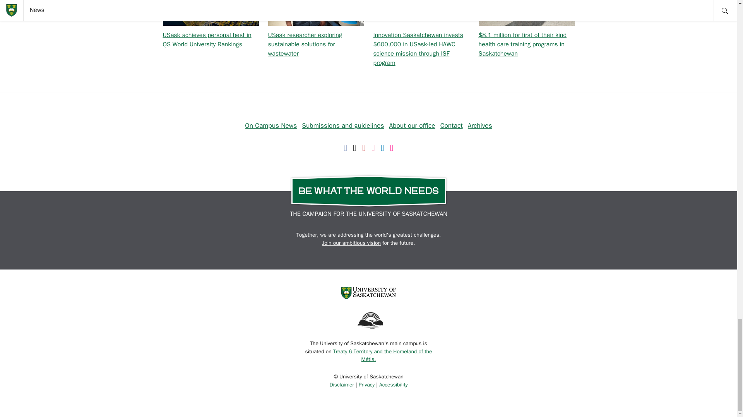 The image size is (743, 417). Describe the element at coordinates (393, 385) in the screenshot. I see `Accessibility` at that location.